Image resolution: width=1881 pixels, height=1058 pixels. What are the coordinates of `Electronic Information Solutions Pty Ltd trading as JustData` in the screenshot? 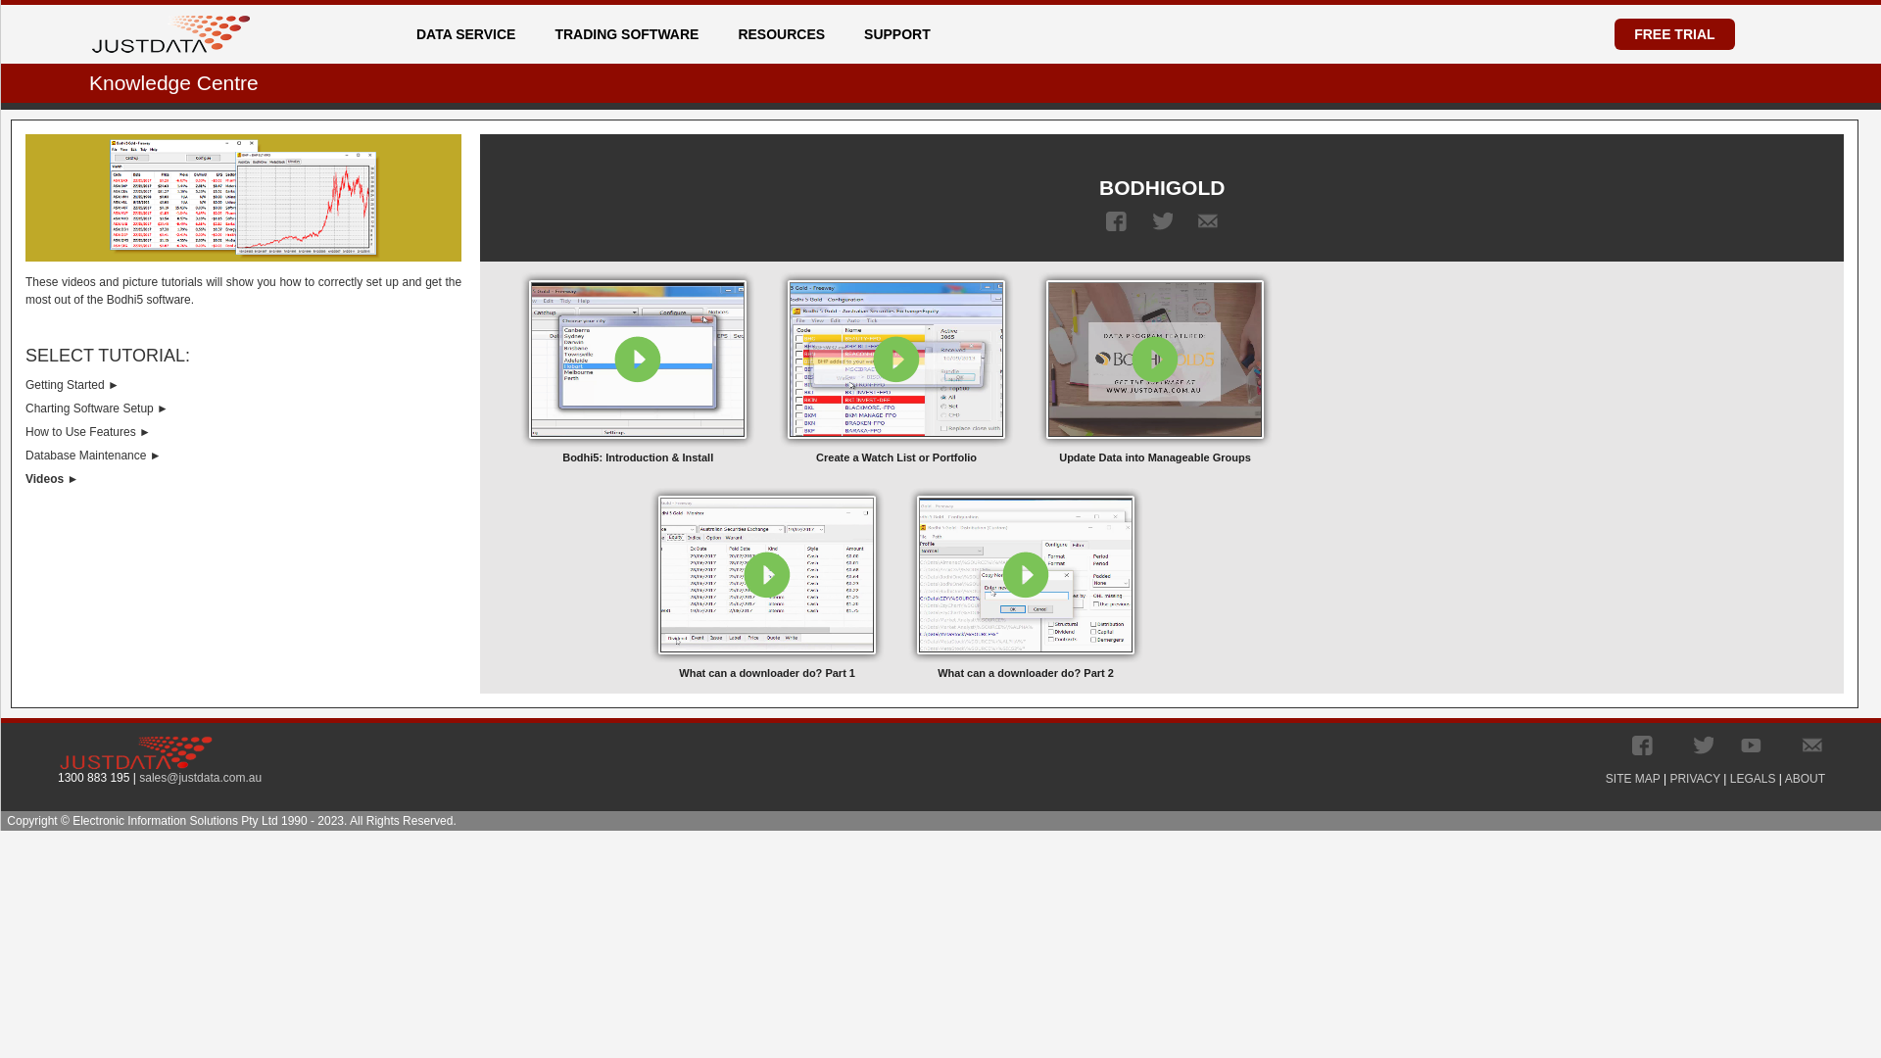 It's located at (136, 752).